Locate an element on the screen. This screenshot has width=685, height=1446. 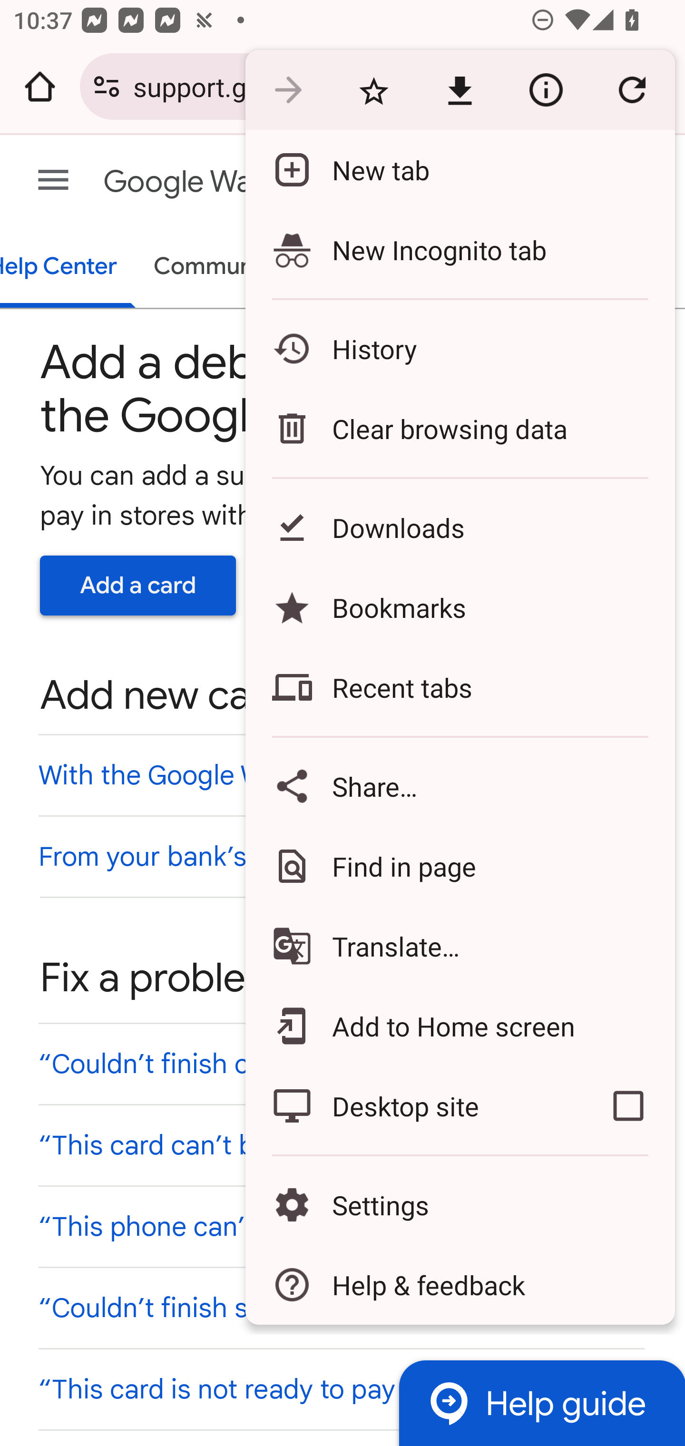
Help & feedback is located at coordinates (460, 1284).